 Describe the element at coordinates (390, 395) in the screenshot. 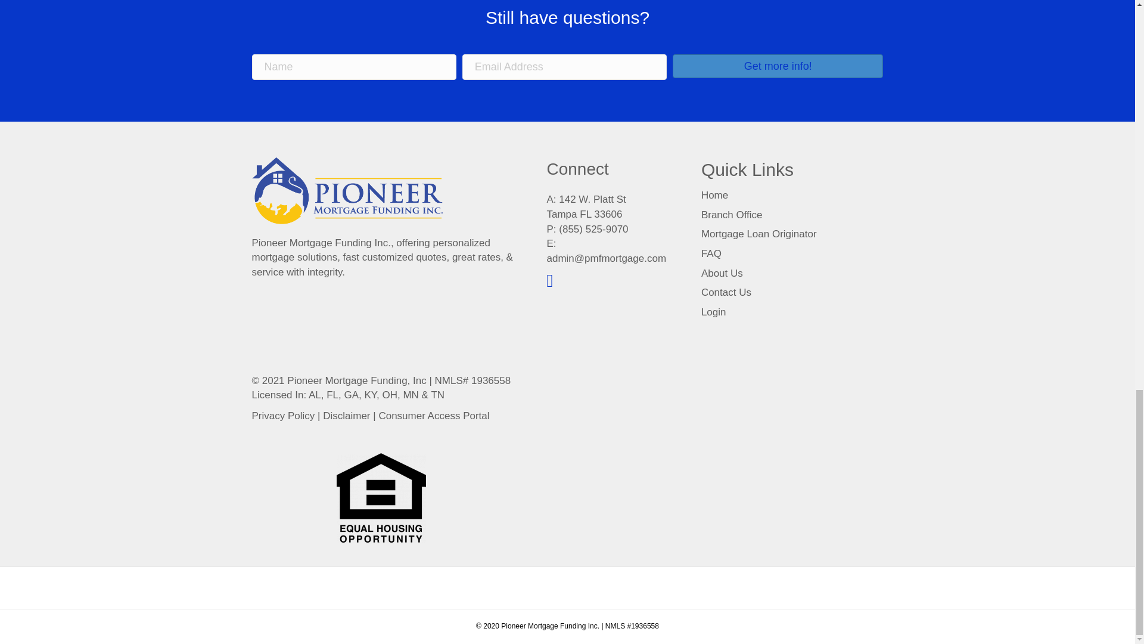

I see `OH` at that location.